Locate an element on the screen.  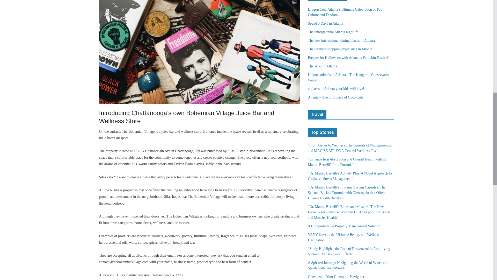
A Comprehensive Property Management Solution is located at coordinates (344, 226).